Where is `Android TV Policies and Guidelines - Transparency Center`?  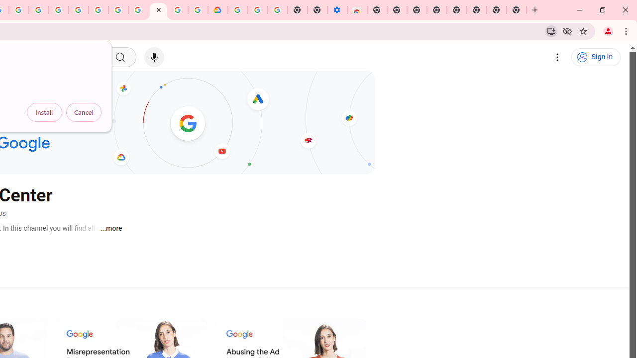 Android TV Policies and Guidelines - Transparency Center is located at coordinates (138, 10).